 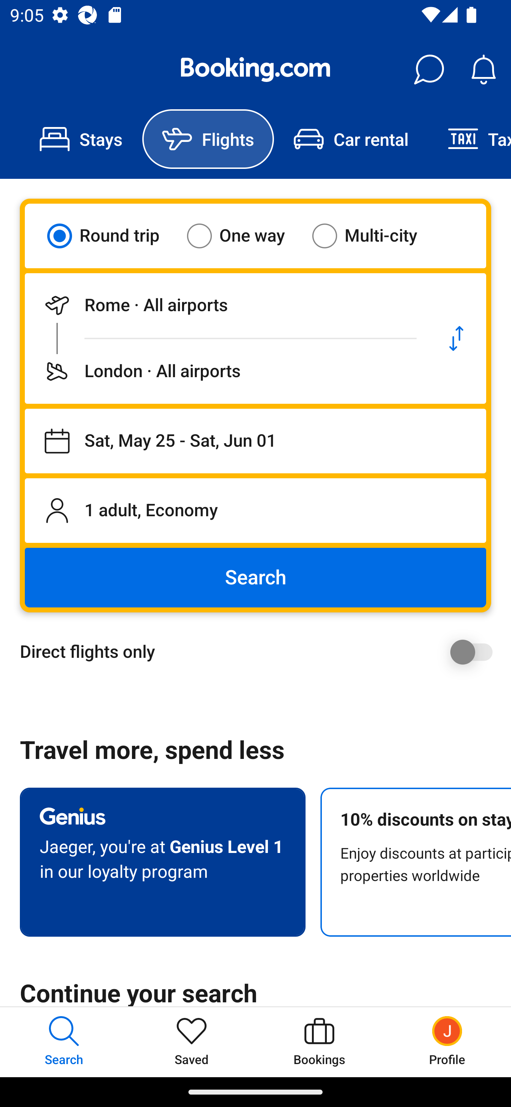 What do you see at coordinates (192, 1042) in the screenshot?
I see `Saved` at bounding box center [192, 1042].